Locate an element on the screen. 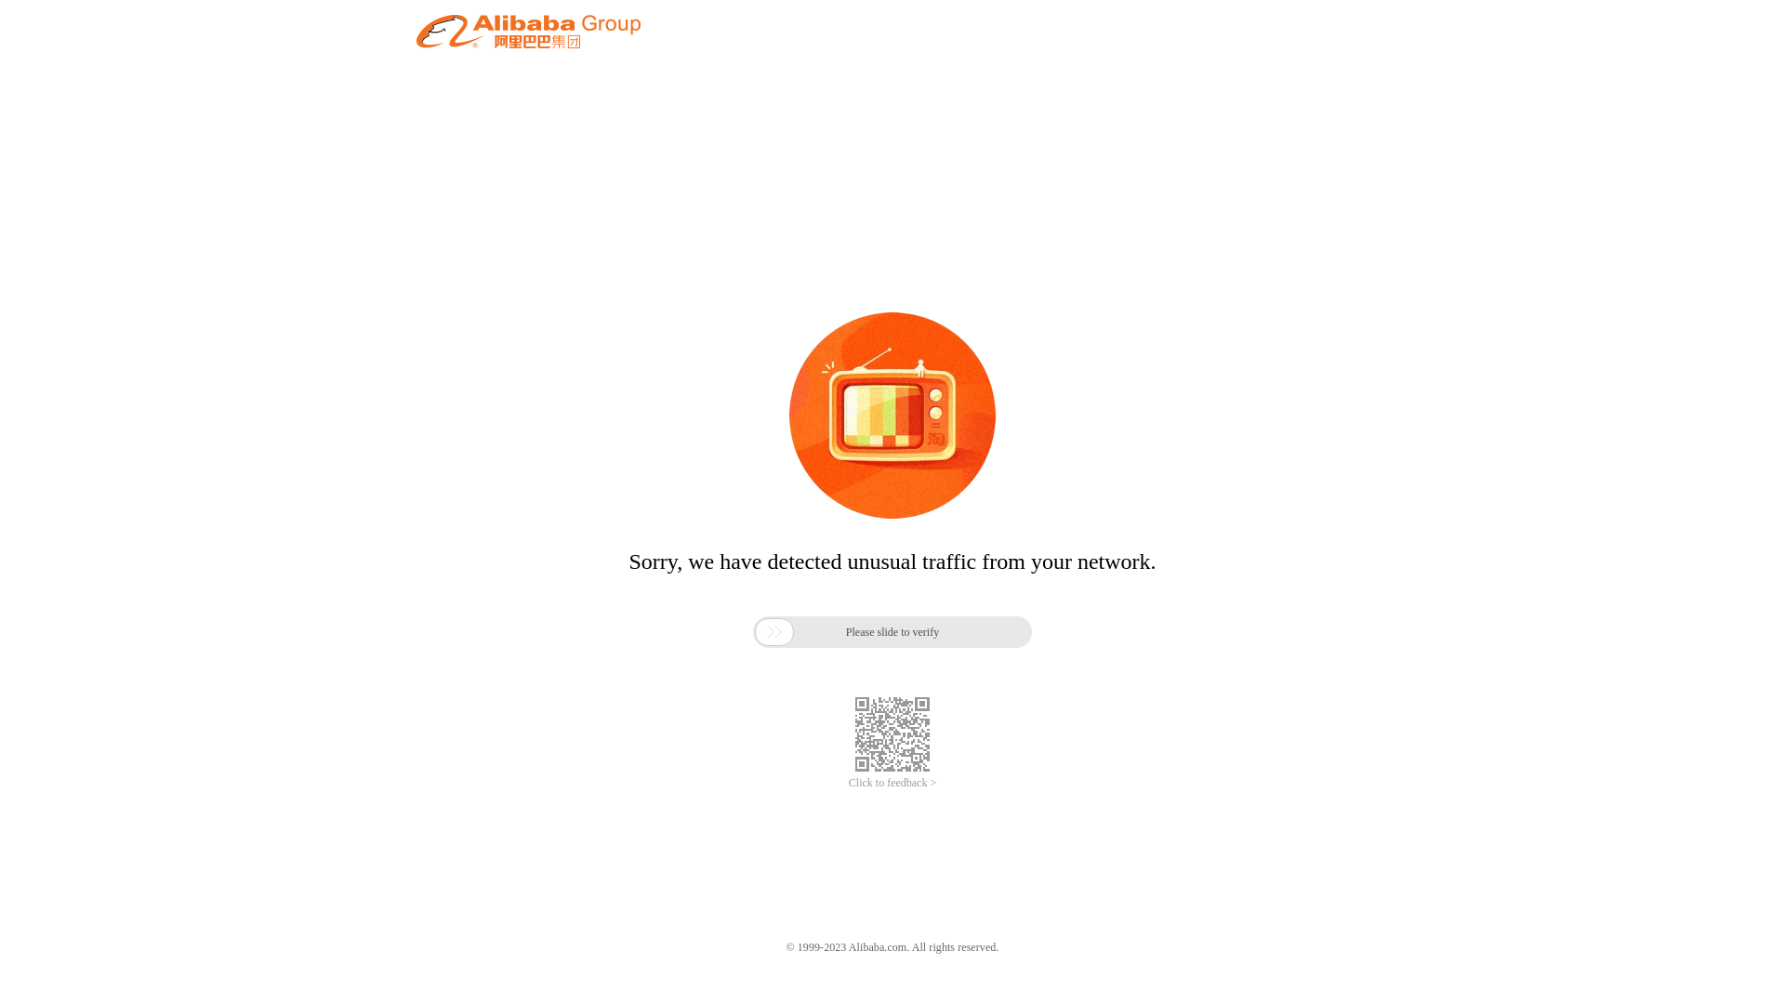  Click to feedback > is located at coordinates (892, 783).